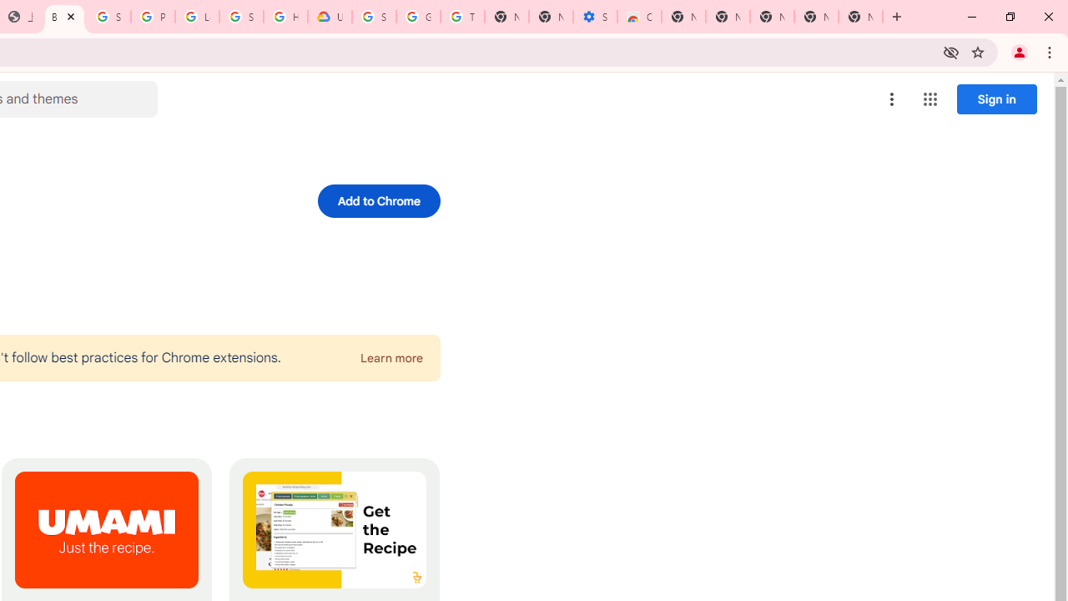 The height and width of the screenshot is (601, 1068). I want to click on New Tab, so click(860, 17).